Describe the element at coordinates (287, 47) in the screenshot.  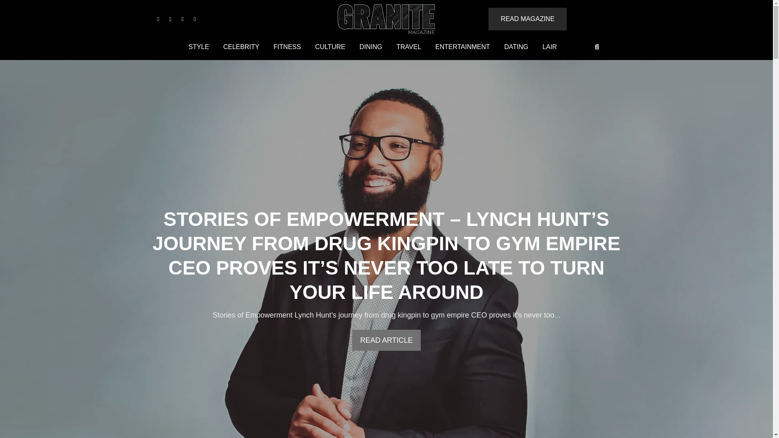
I see `FITNESS` at that location.